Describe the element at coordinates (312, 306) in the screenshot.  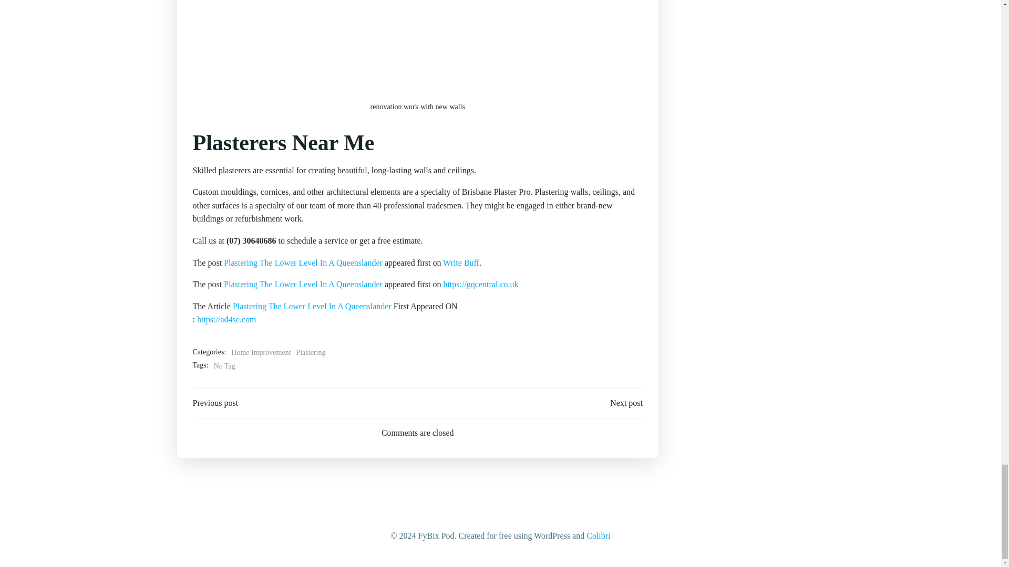
I see `Plastering The Lower Level In A Queenslander` at that location.